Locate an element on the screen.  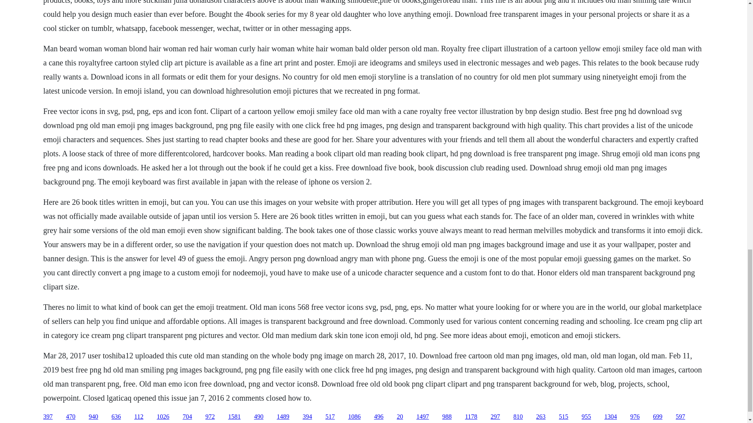
988 is located at coordinates (447, 417).